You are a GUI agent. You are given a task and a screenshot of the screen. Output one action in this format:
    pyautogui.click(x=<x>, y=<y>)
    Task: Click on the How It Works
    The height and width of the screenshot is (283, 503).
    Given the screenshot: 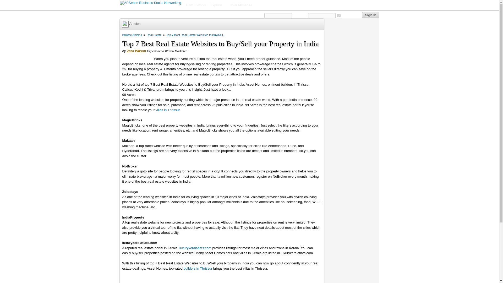 What is the action you would take?
    pyautogui.click(x=196, y=5)
    